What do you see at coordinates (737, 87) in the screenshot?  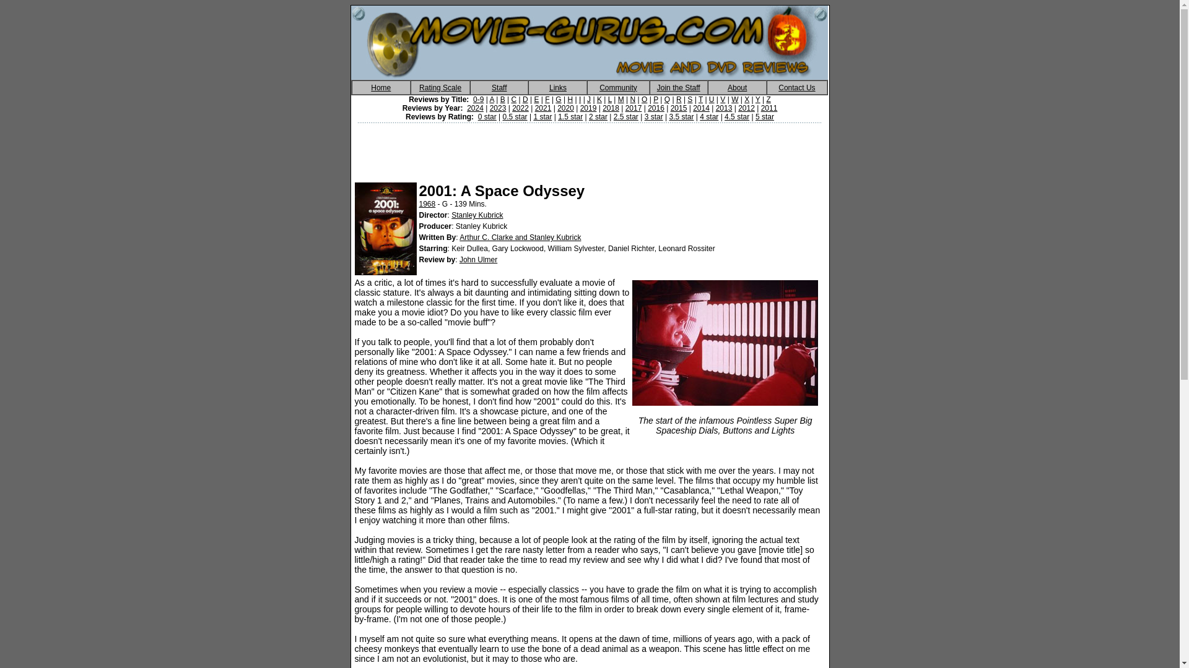 I see `About` at bounding box center [737, 87].